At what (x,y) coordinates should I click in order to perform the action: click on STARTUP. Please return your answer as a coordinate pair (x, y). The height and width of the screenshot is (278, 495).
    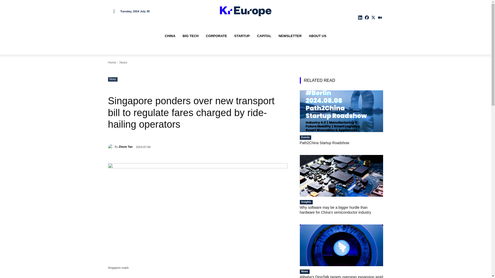
    Looking at the image, I should click on (242, 36).